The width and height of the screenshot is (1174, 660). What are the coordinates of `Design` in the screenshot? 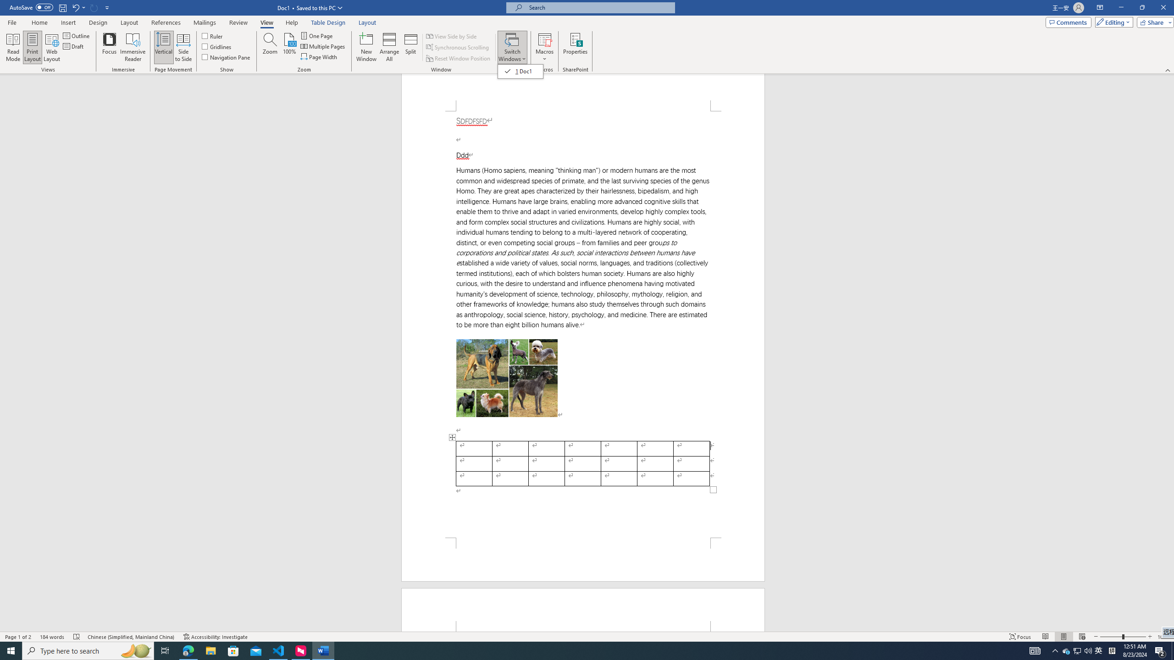 It's located at (1088, 651).